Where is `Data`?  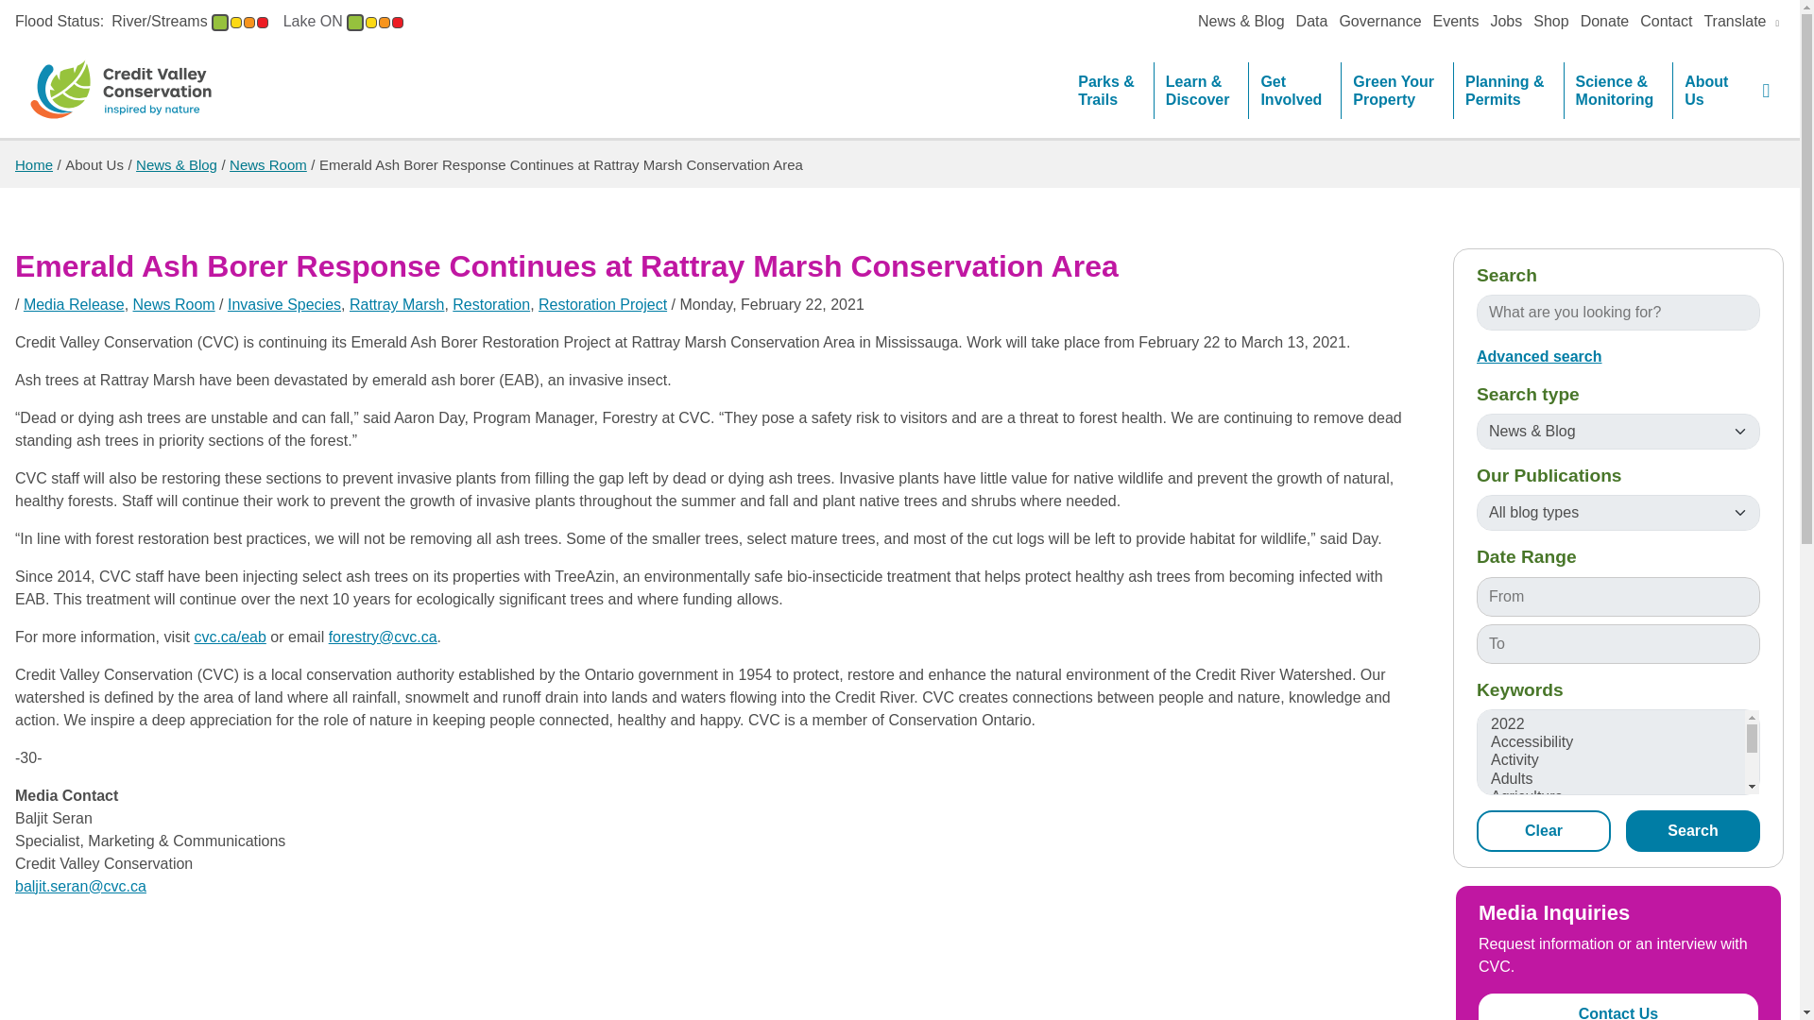 Data is located at coordinates (1311, 22).